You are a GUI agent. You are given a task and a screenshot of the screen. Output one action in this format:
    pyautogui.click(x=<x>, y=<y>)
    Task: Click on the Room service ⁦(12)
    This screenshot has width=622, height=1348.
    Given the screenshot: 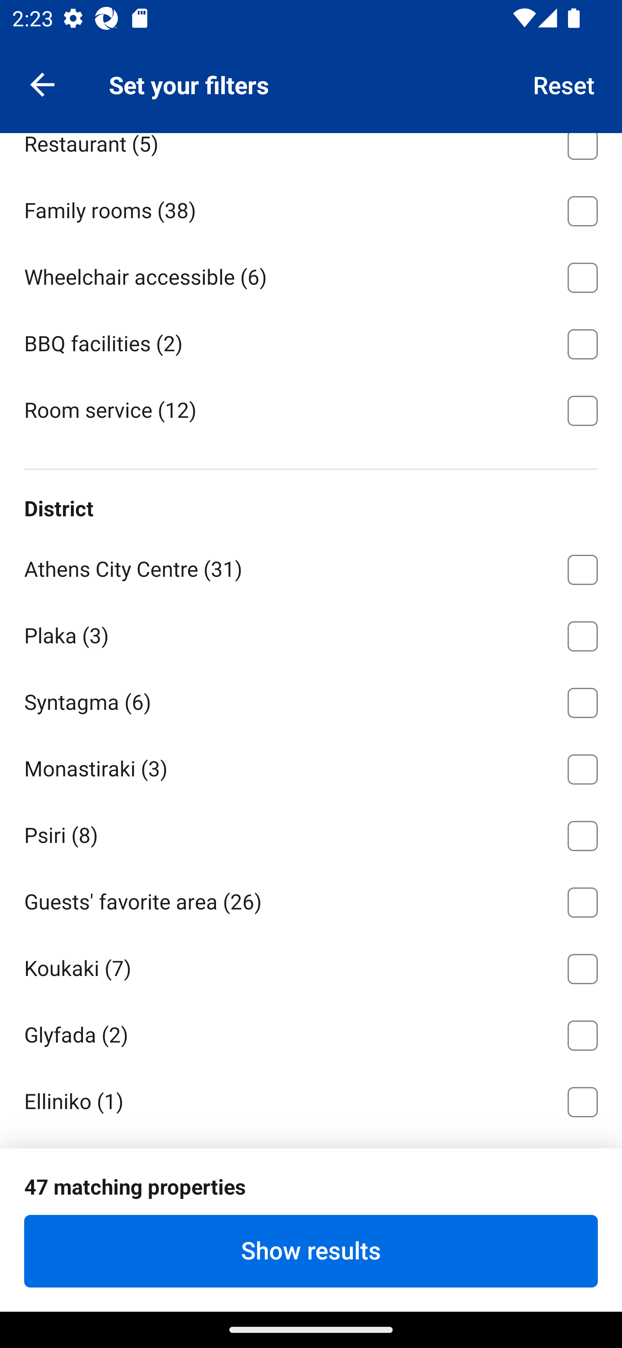 What is the action you would take?
    pyautogui.click(x=311, y=409)
    